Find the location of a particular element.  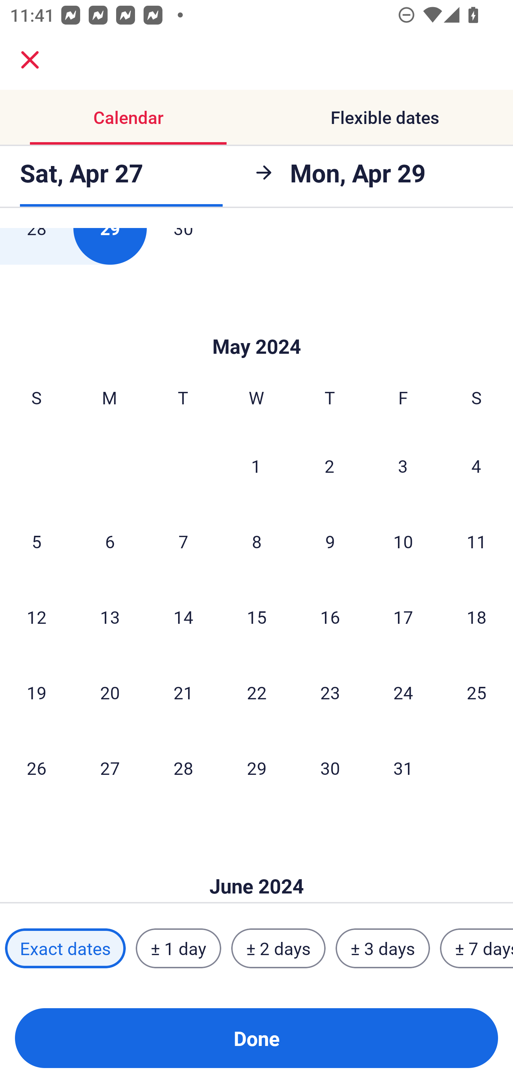

11 Saturday, May 11, 2024 is located at coordinates (477, 541).